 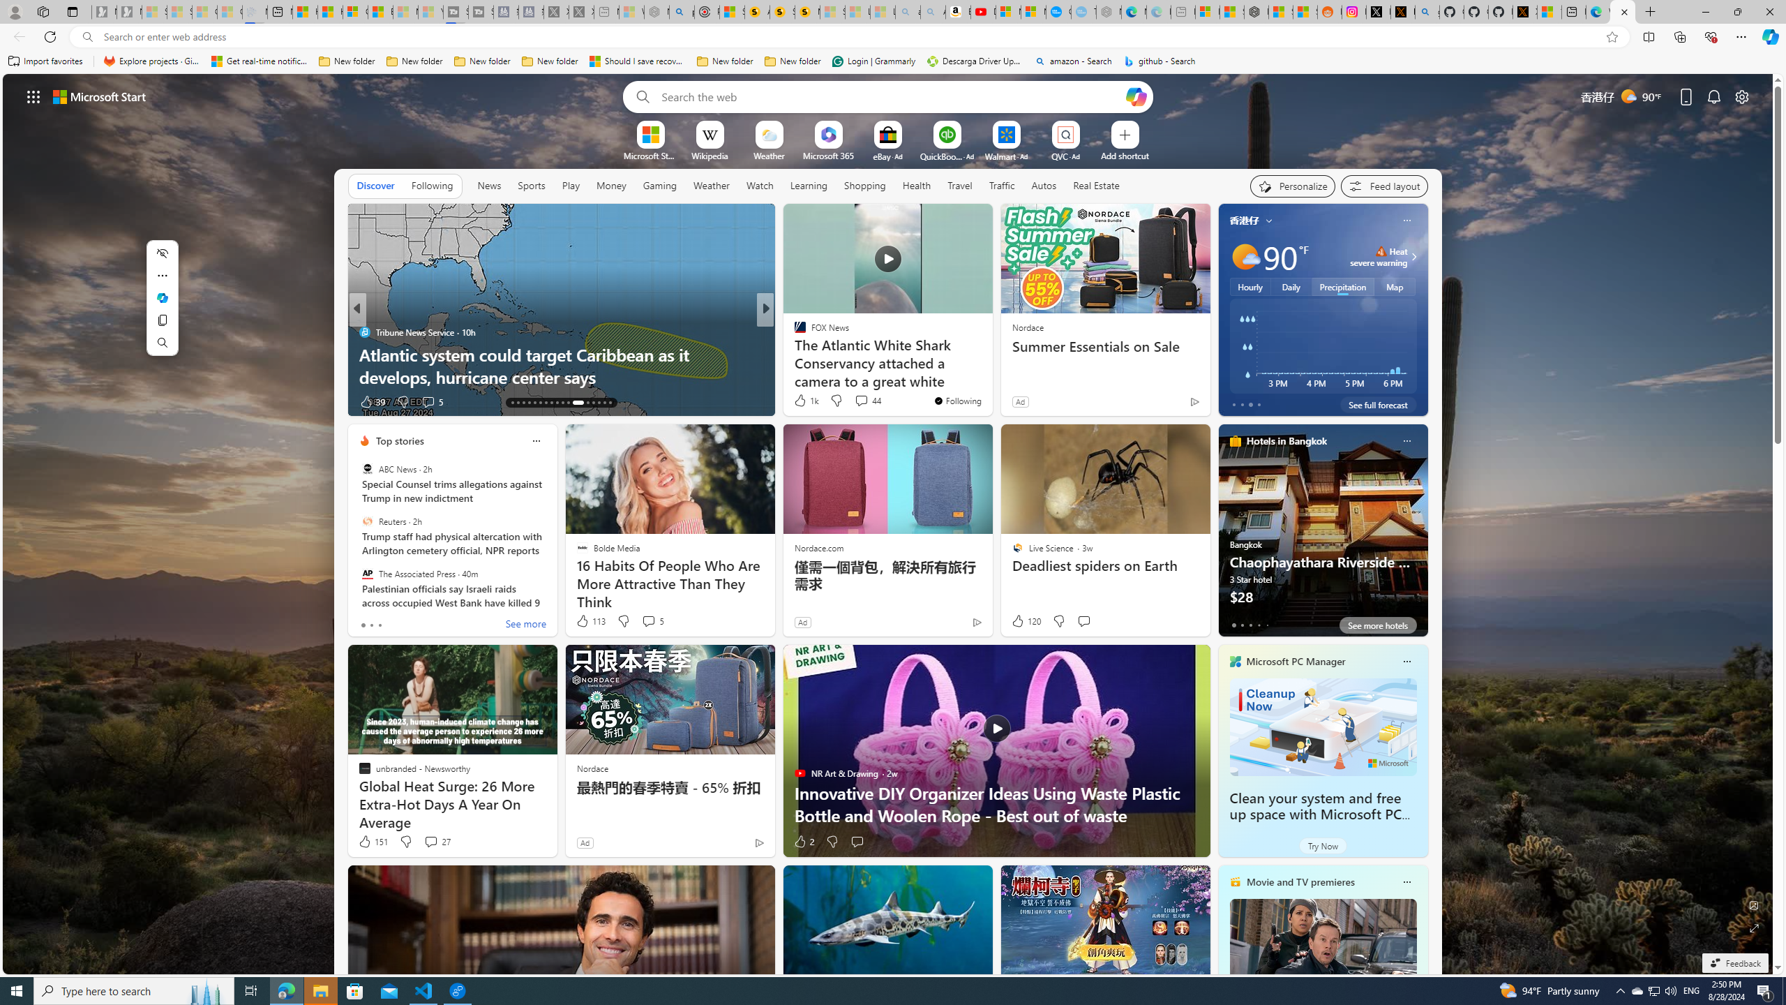 I want to click on github - Search, so click(x=1427, y=12).